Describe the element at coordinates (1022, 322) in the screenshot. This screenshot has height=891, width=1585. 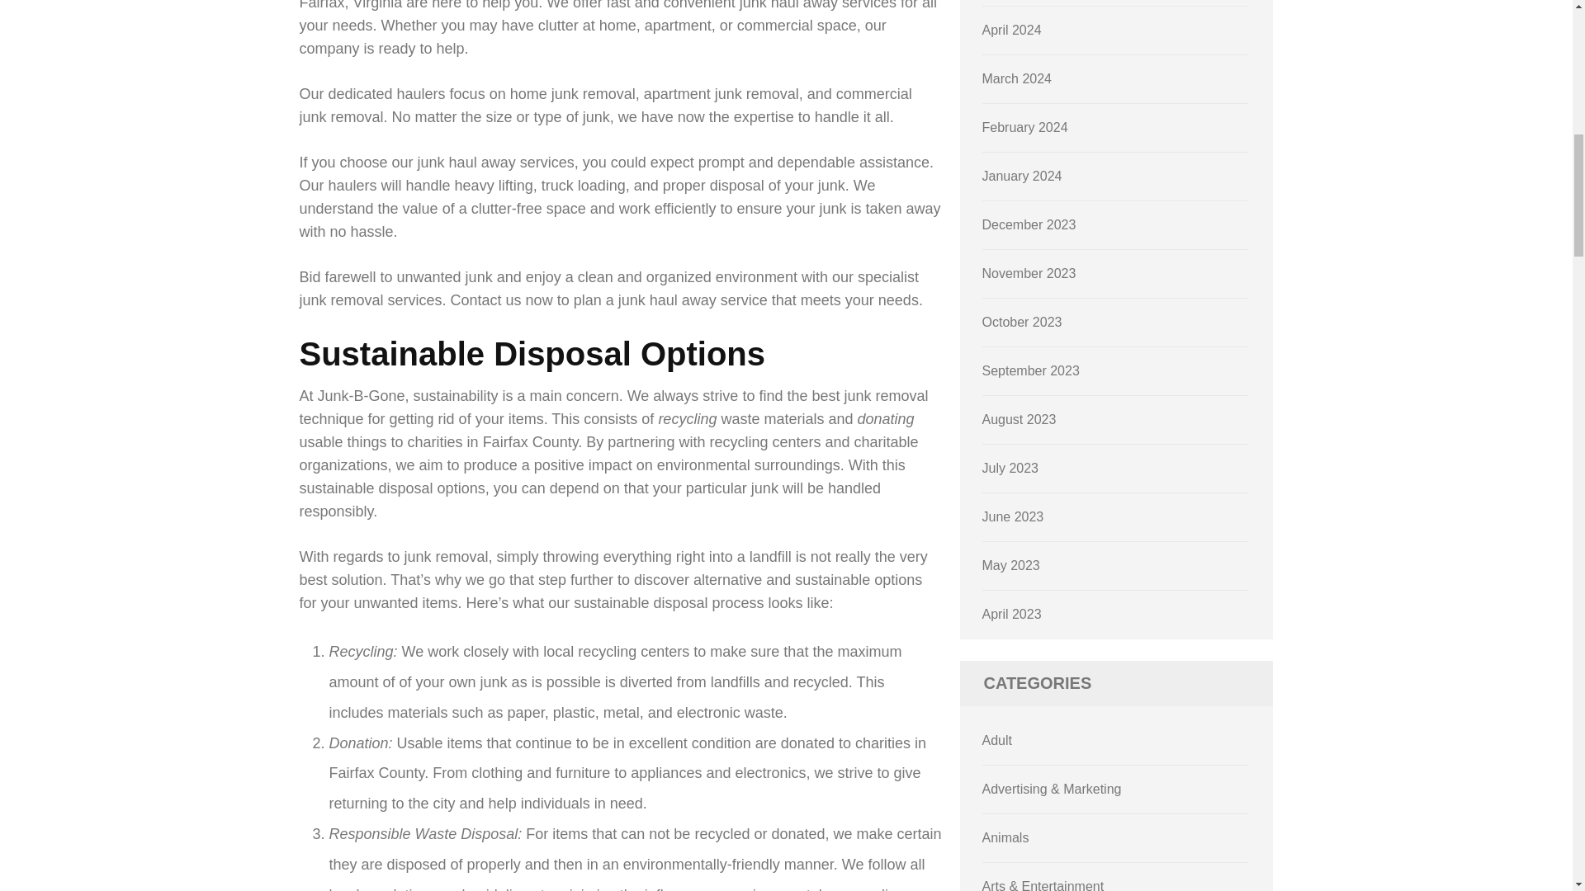
I see `October 2023` at that location.